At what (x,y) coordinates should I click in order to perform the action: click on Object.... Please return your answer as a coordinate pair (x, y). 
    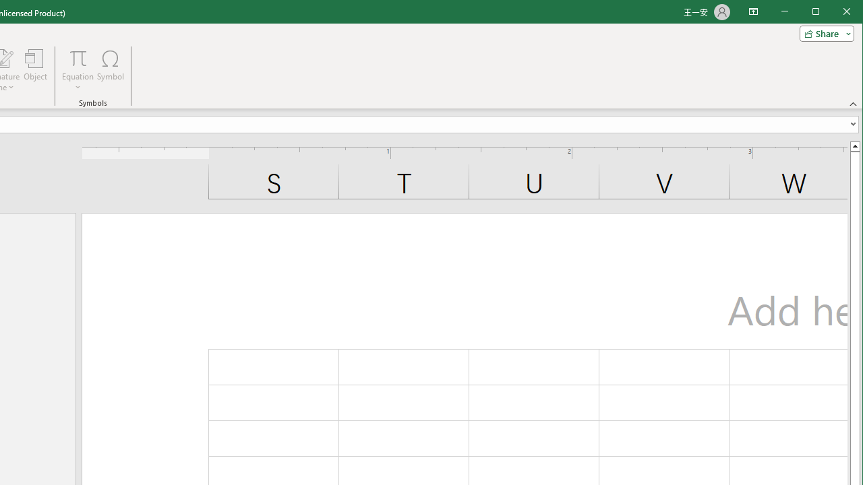
    Looking at the image, I should click on (36, 70).